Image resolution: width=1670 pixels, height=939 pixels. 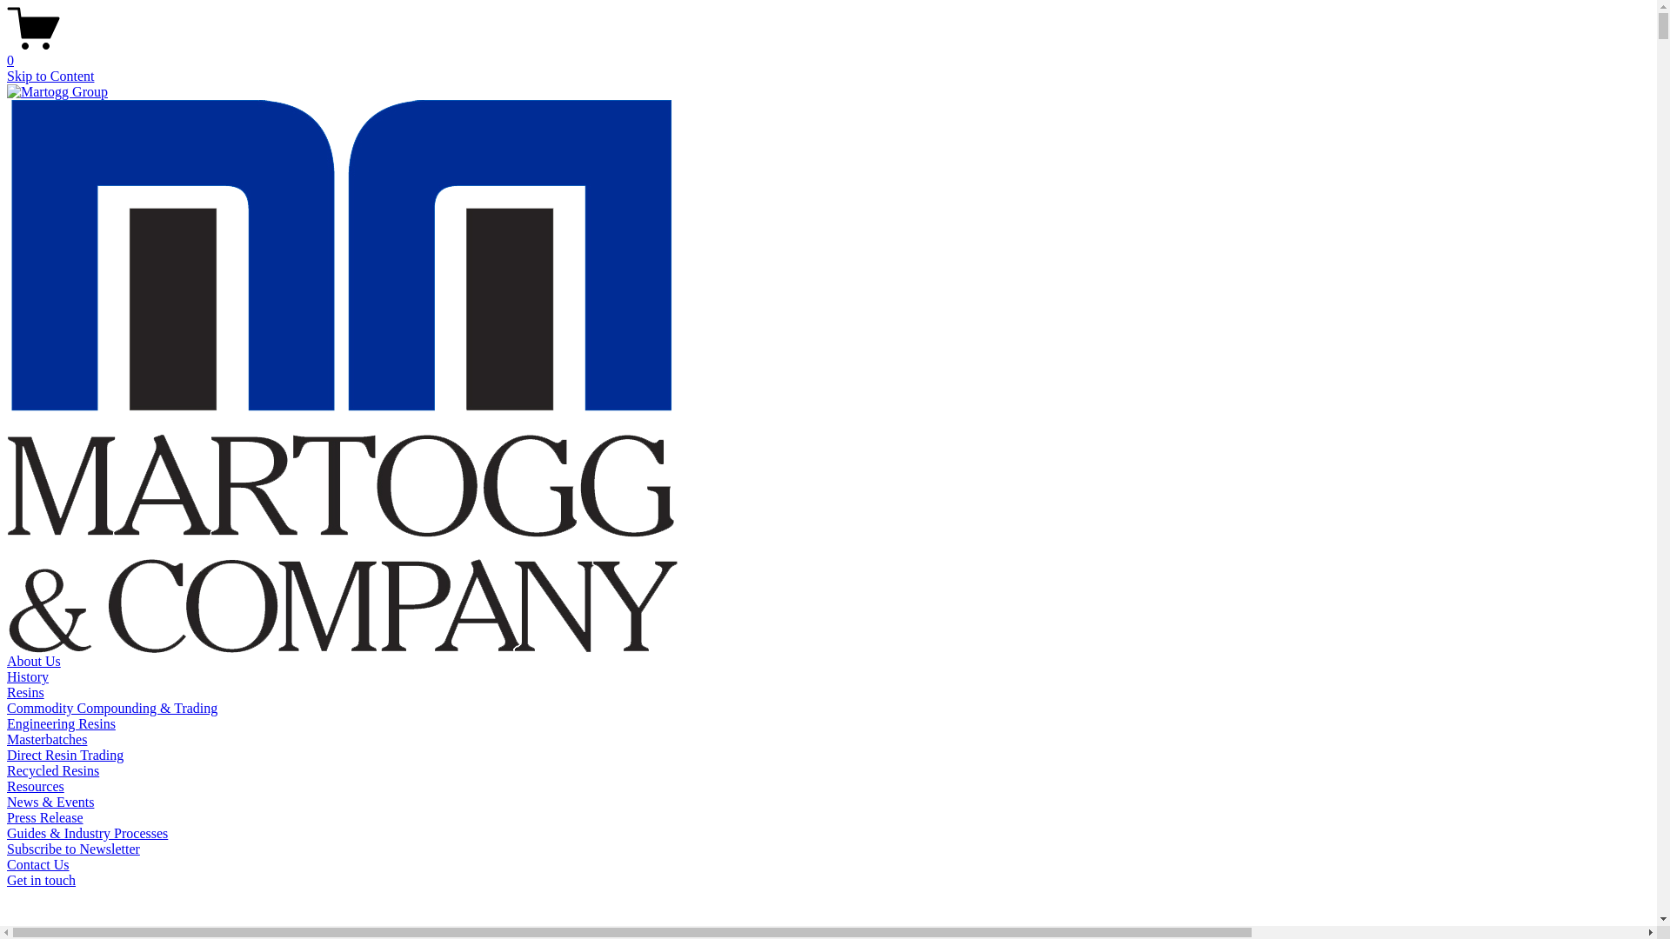 What do you see at coordinates (50, 77) in the screenshot?
I see `Skip to Content` at bounding box center [50, 77].